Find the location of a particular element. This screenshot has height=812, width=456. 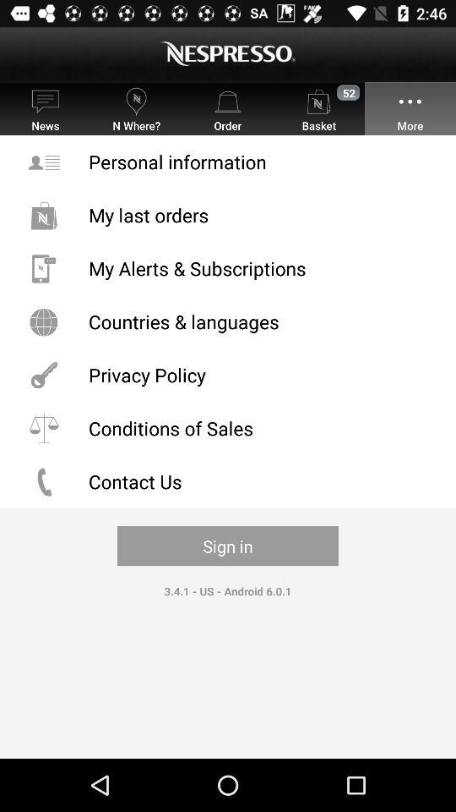

open the item below the my alerts & subscriptions is located at coordinates (228, 321).